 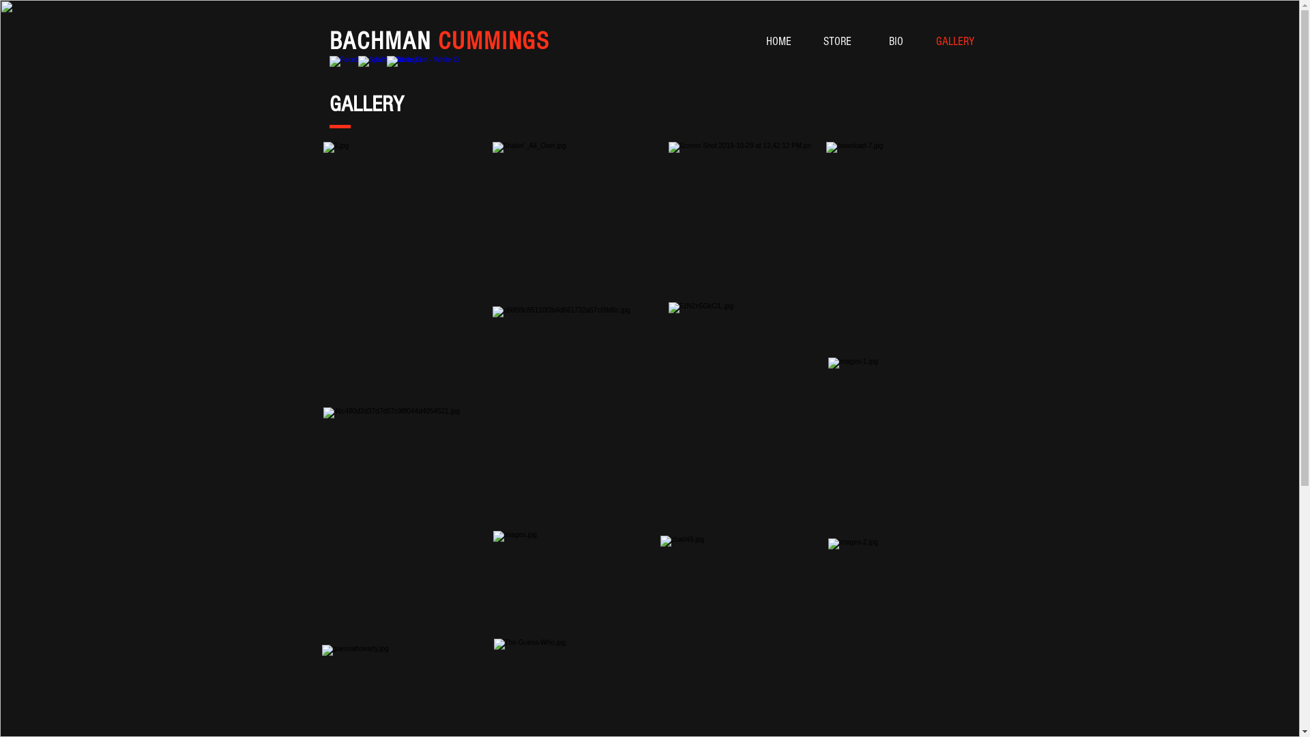 I want to click on BACHMAN CUMMINGS, so click(x=439, y=42).